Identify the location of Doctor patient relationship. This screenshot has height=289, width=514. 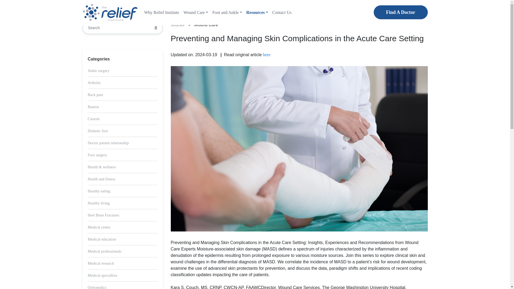
(108, 143).